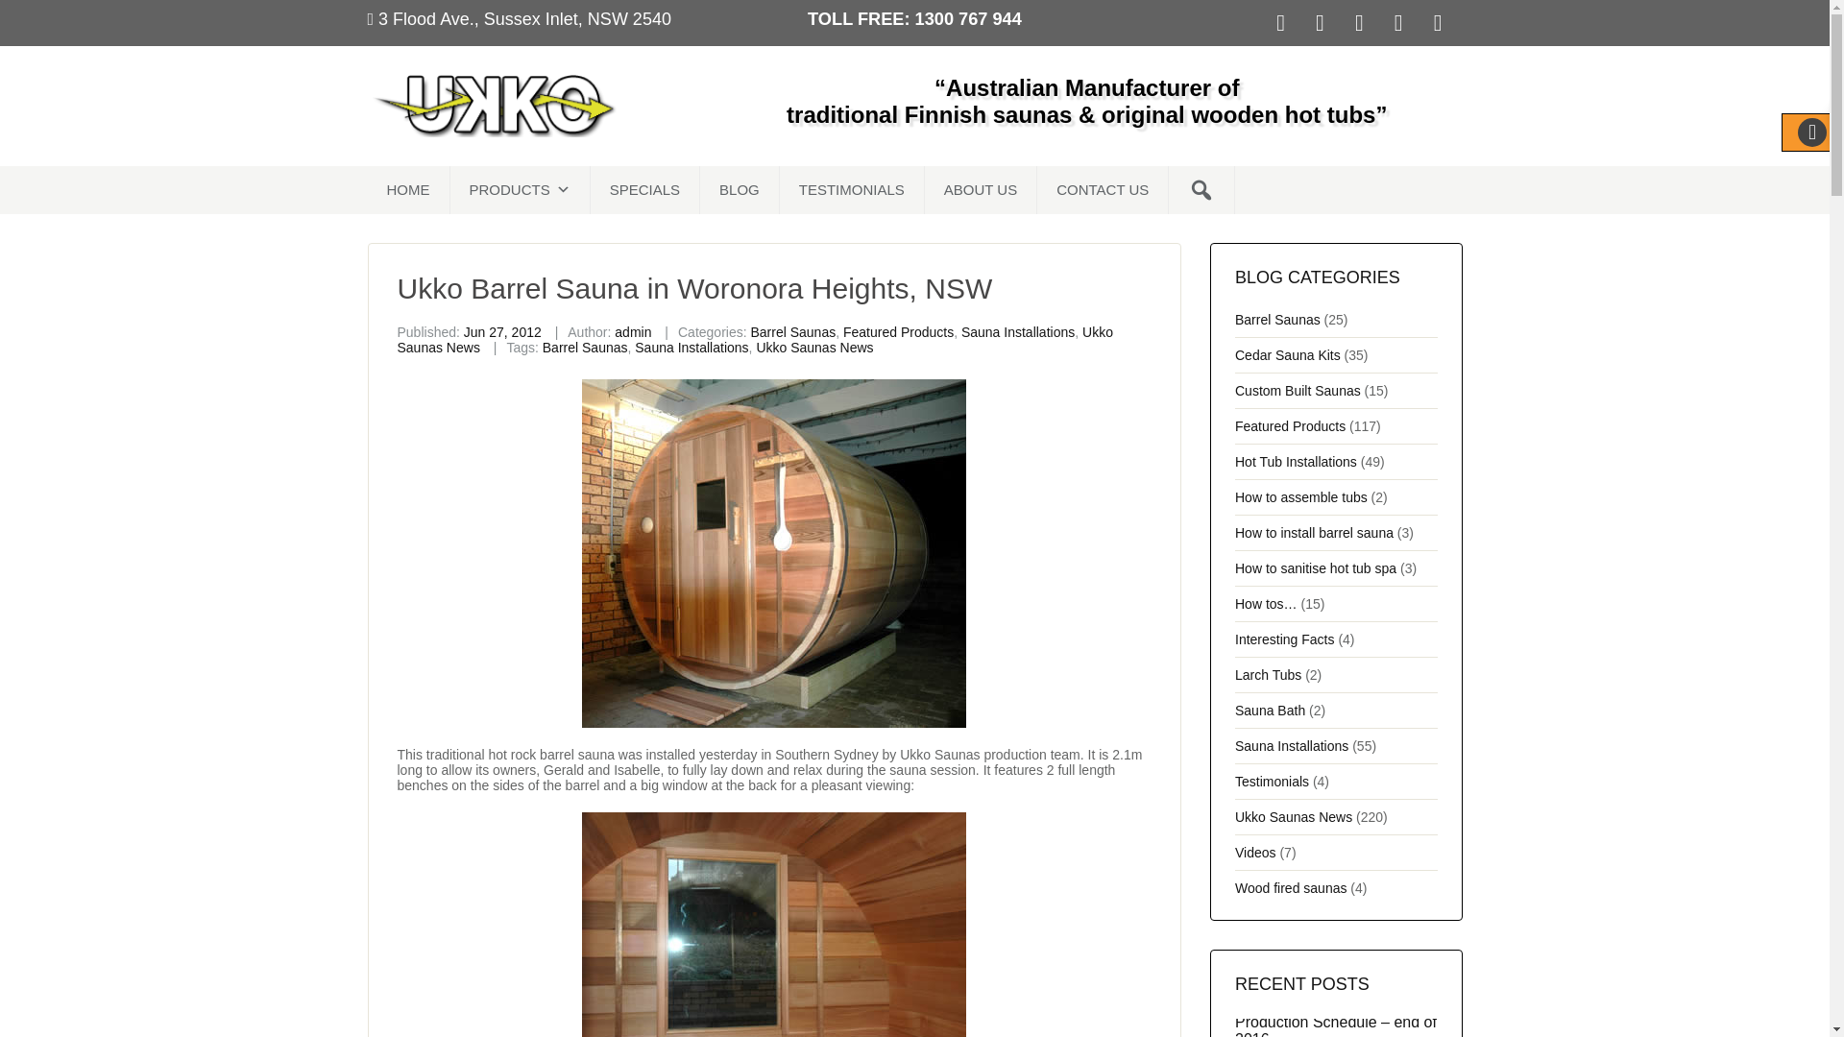 This screenshot has height=1037, width=1844. What do you see at coordinates (520, 189) in the screenshot?
I see `PRODUCTS` at bounding box center [520, 189].